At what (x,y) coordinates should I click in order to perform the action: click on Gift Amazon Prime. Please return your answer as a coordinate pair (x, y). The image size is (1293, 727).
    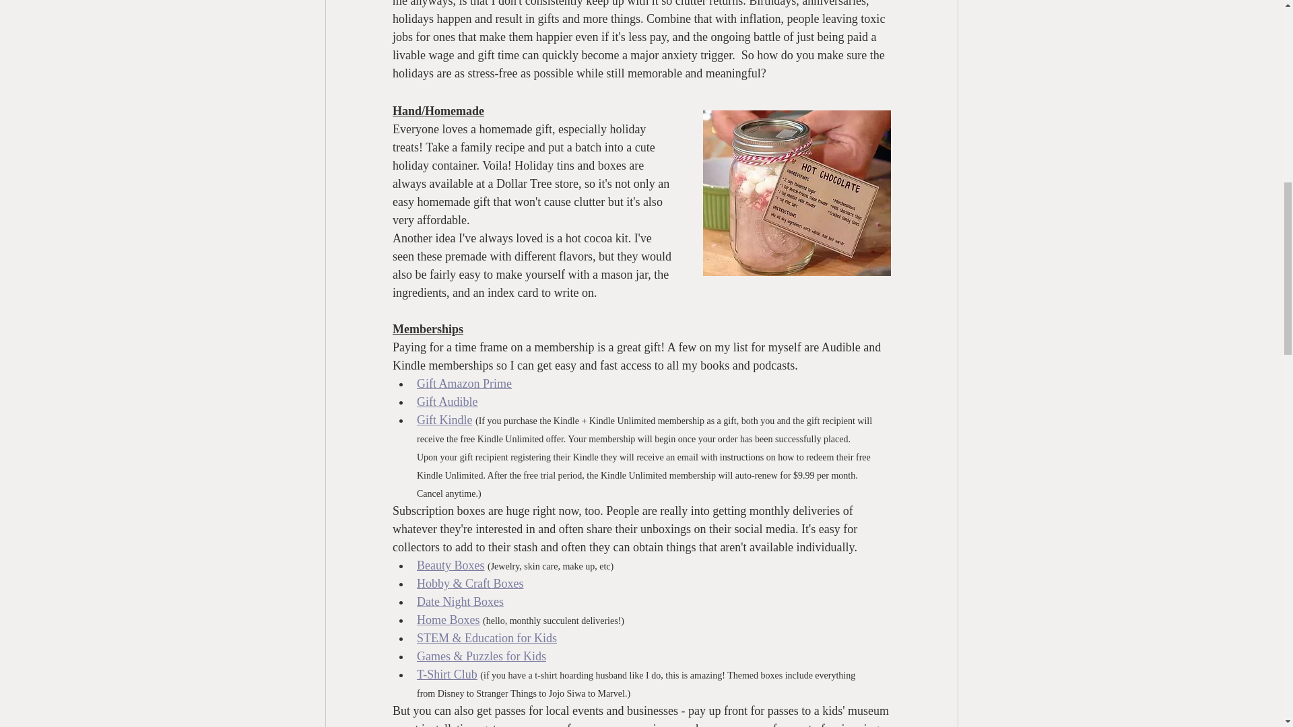
    Looking at the image, I should click on (463, 384).